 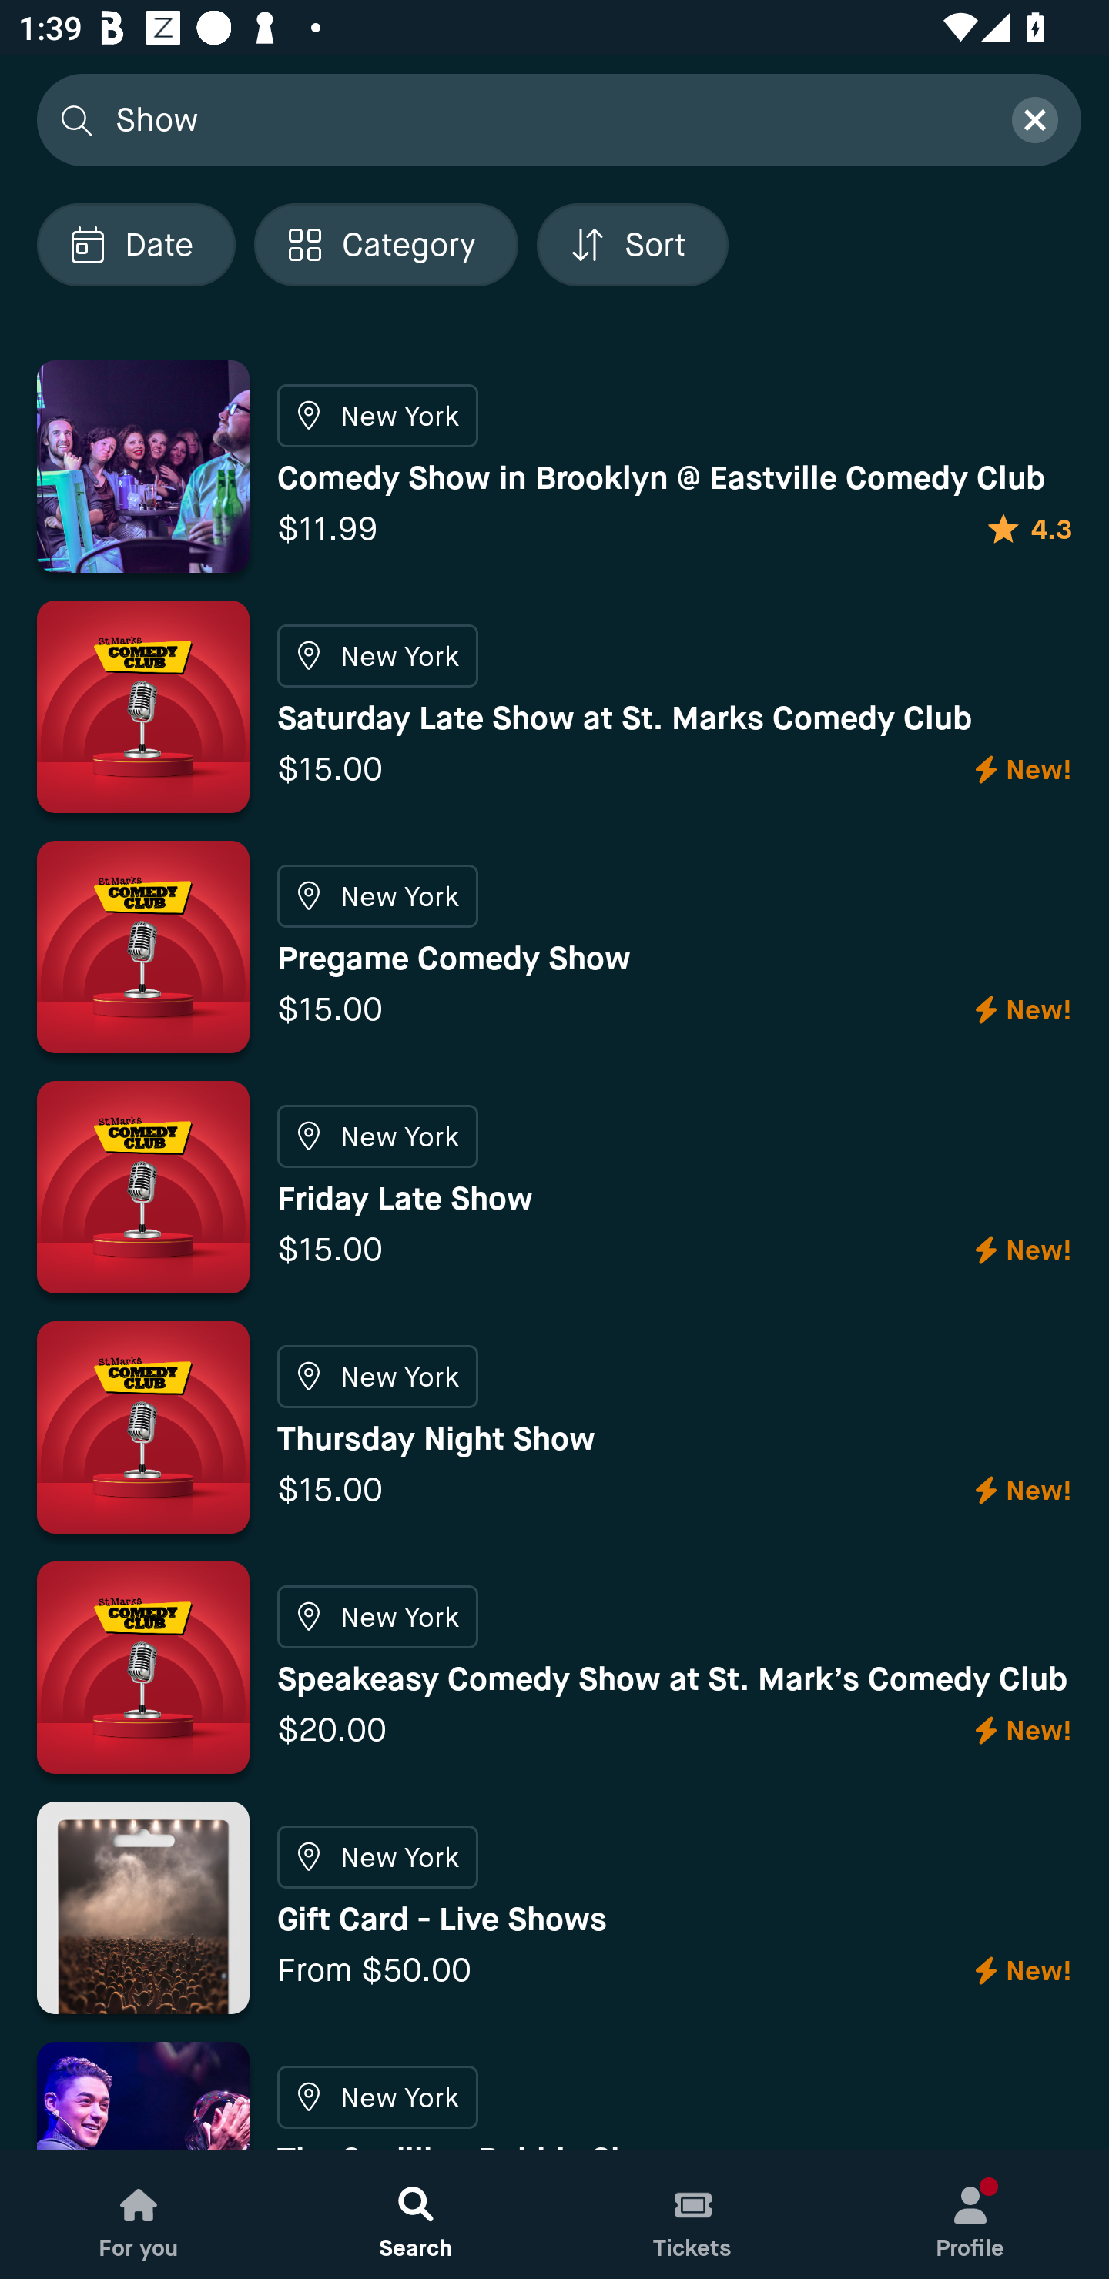 What do you see at coordinates (136, 245) in the screenshot?
I see `Localized description Date` at bounding box center [136, 245].